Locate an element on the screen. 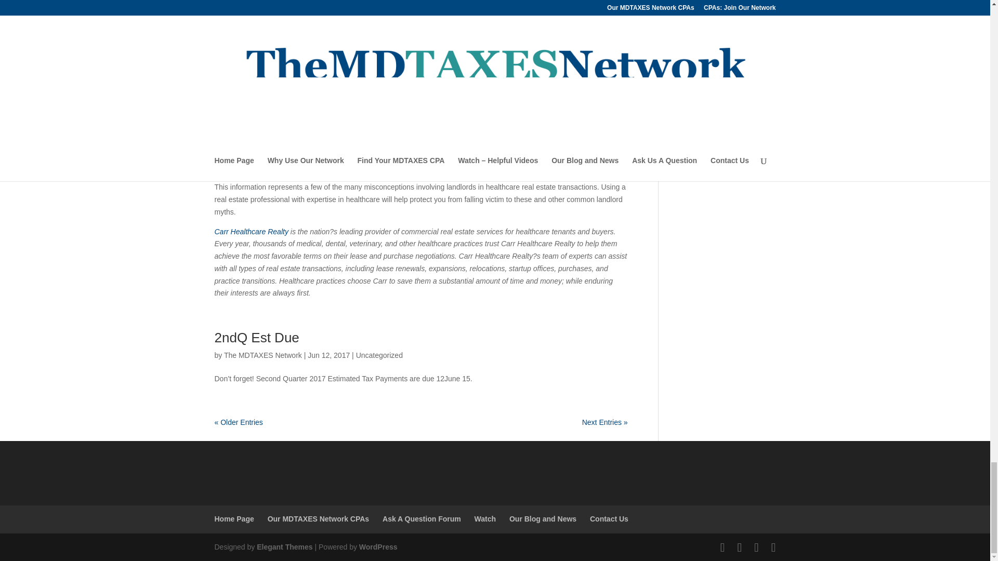 This screenshot has width=998, height=561. Premium WordPress Themes is located at coordinates (284, 546).